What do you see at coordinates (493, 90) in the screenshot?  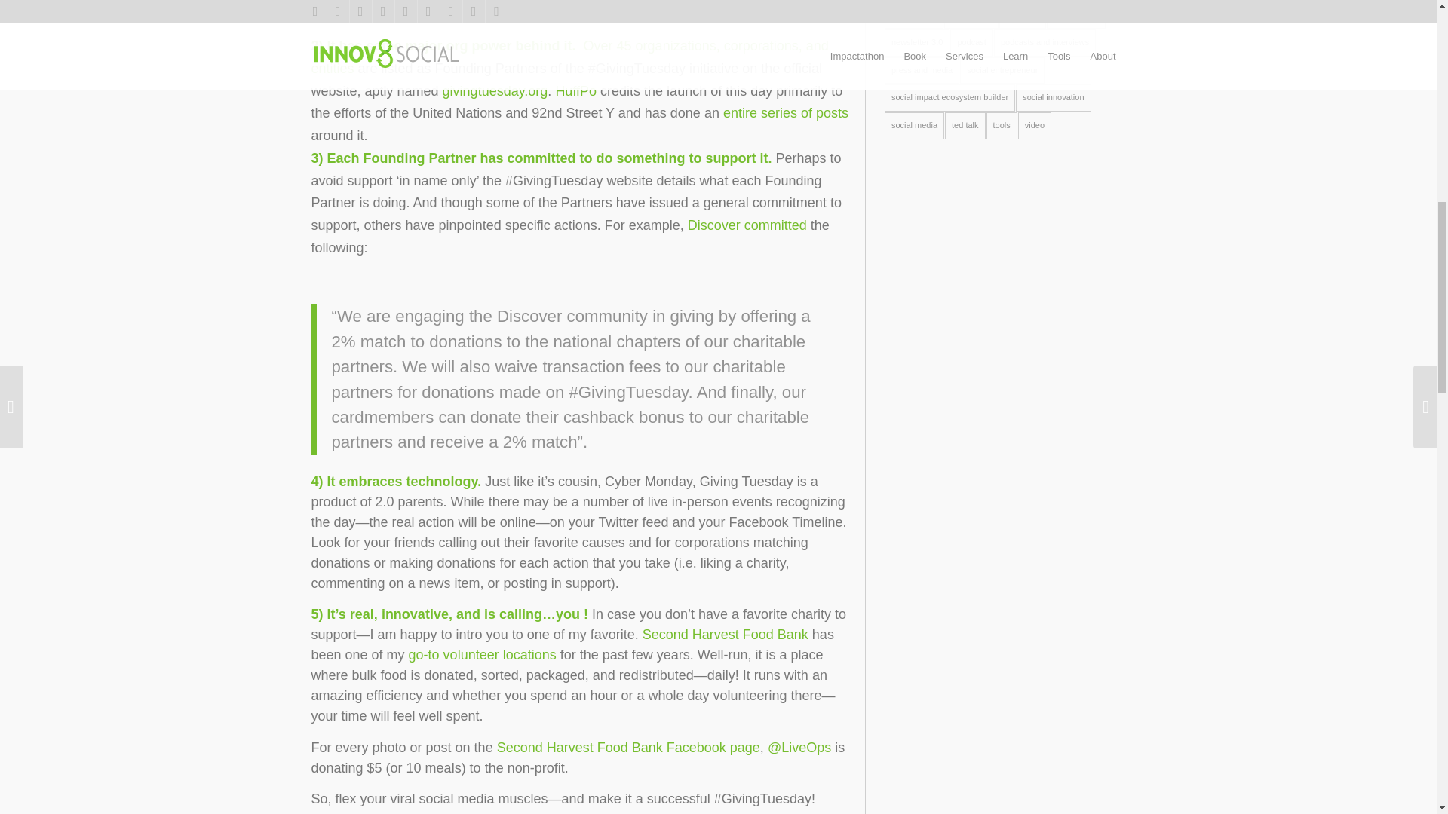 I see `givingtuesday.org` at bounding box center [493, 90].